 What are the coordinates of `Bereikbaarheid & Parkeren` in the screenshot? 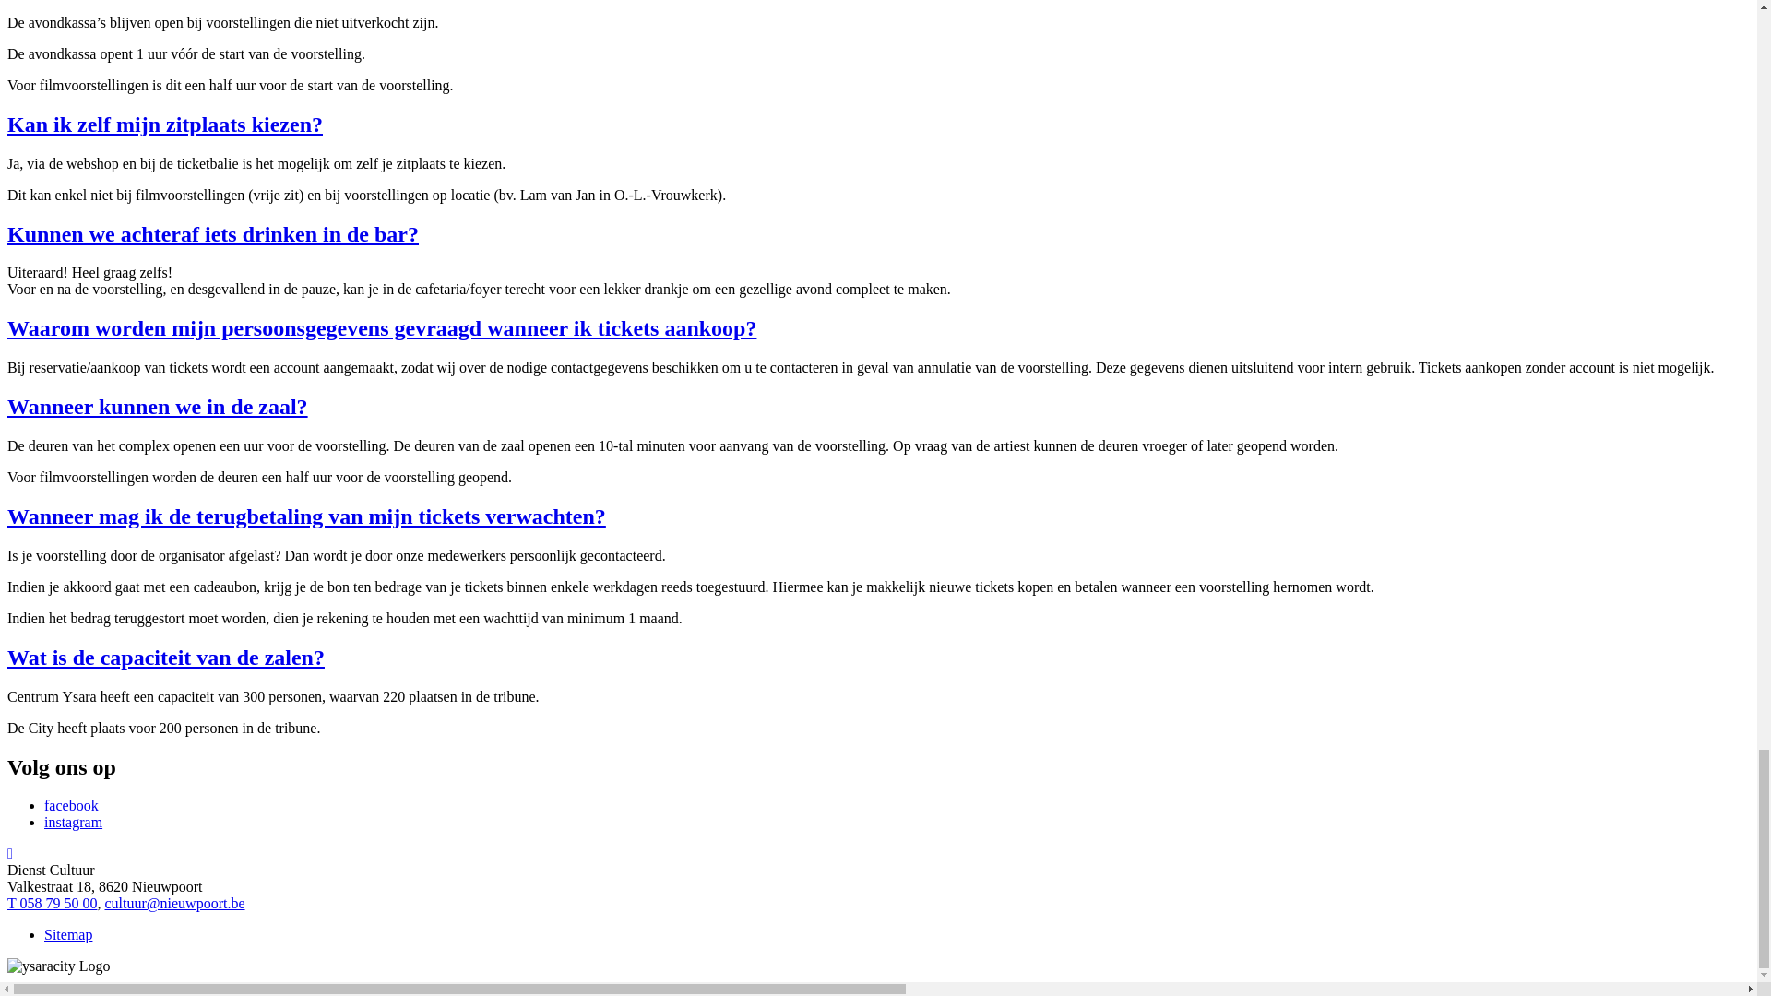 It's located at (199, 184).